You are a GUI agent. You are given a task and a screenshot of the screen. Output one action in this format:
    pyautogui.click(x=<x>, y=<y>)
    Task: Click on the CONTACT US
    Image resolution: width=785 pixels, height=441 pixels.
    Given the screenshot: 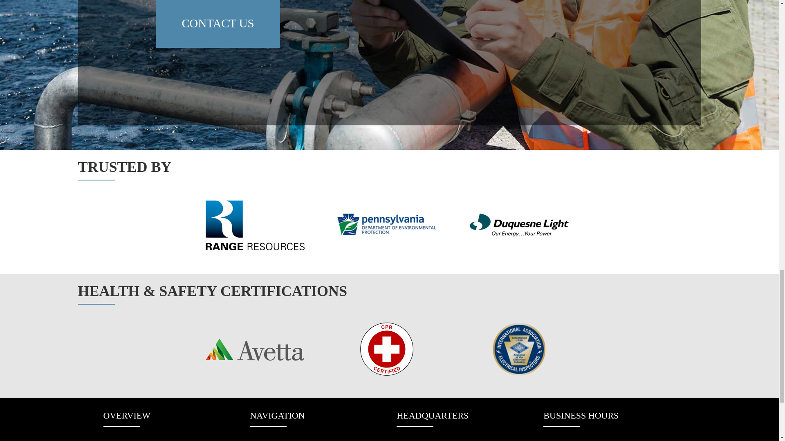 What is the action you would take?
    pyautogui.click(x=218, y=24)
    